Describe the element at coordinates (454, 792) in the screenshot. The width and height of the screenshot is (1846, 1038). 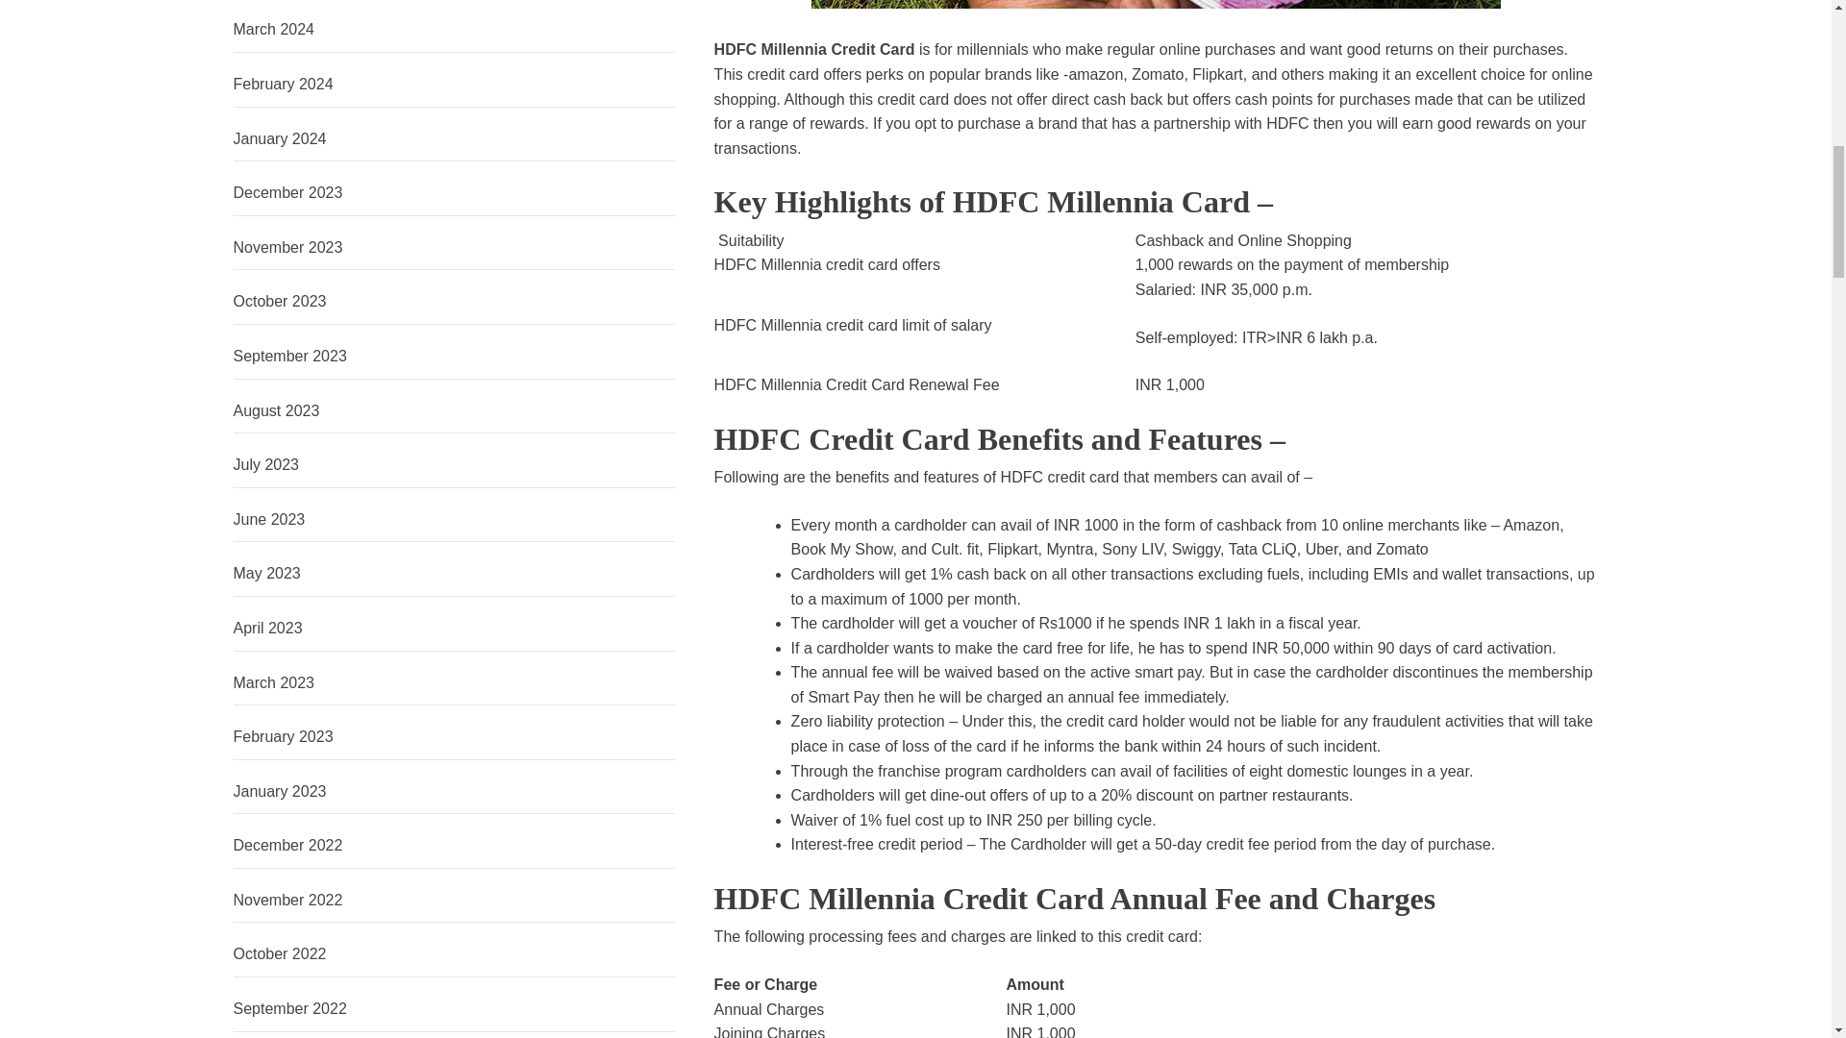
I see `January 2023` at that location.